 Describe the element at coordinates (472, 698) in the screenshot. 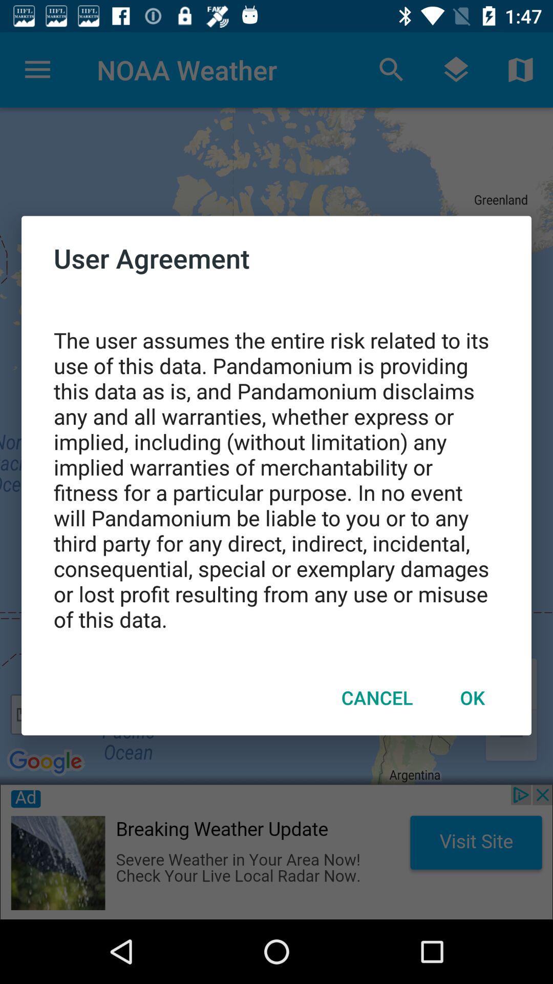

I see `turn off the item below the the user assumes` at that location.